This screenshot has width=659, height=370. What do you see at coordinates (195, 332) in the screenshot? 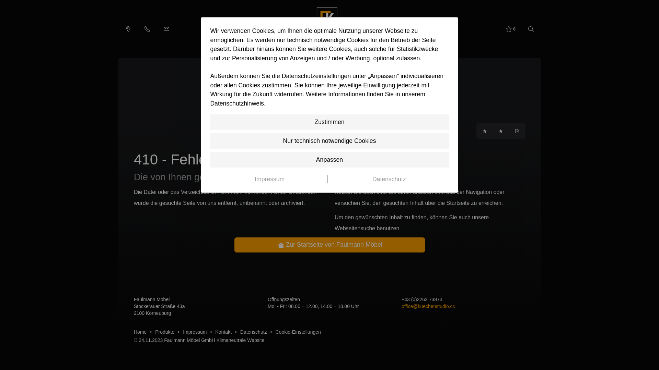
I see `Impressum` at bounding box center [195, 332].